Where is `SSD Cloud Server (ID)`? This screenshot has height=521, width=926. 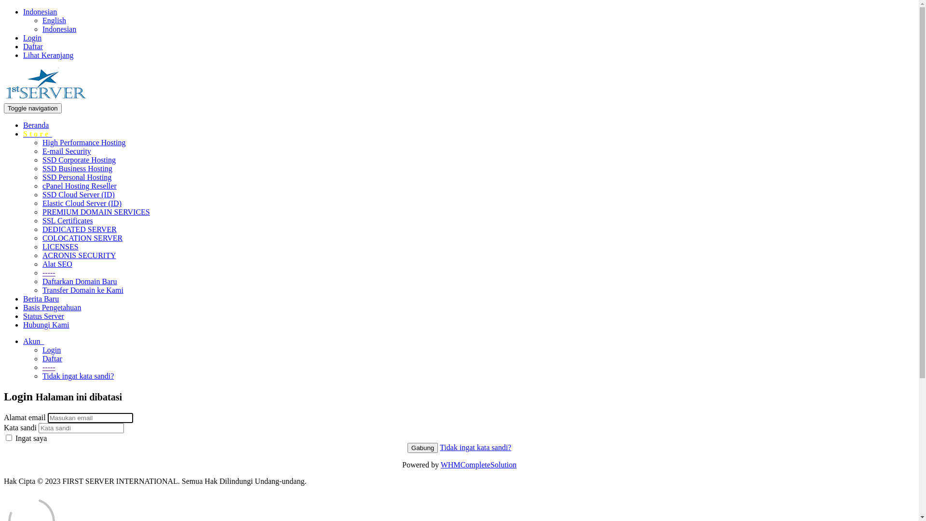
SSD Cloud Server (ID) is located at coordinates (79, 195).